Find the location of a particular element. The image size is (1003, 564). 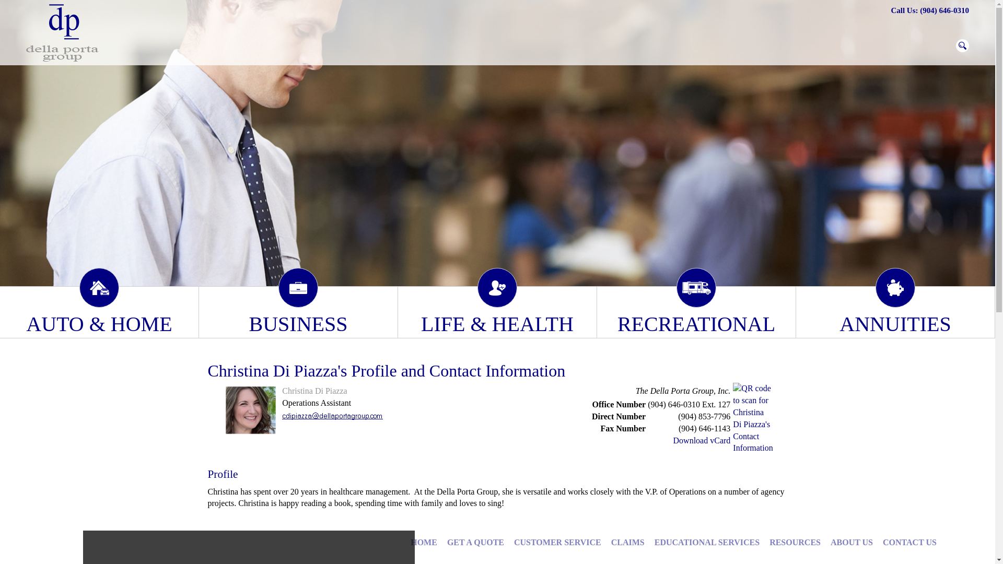

GET A QUOTE is located at coordinates (475, 542).